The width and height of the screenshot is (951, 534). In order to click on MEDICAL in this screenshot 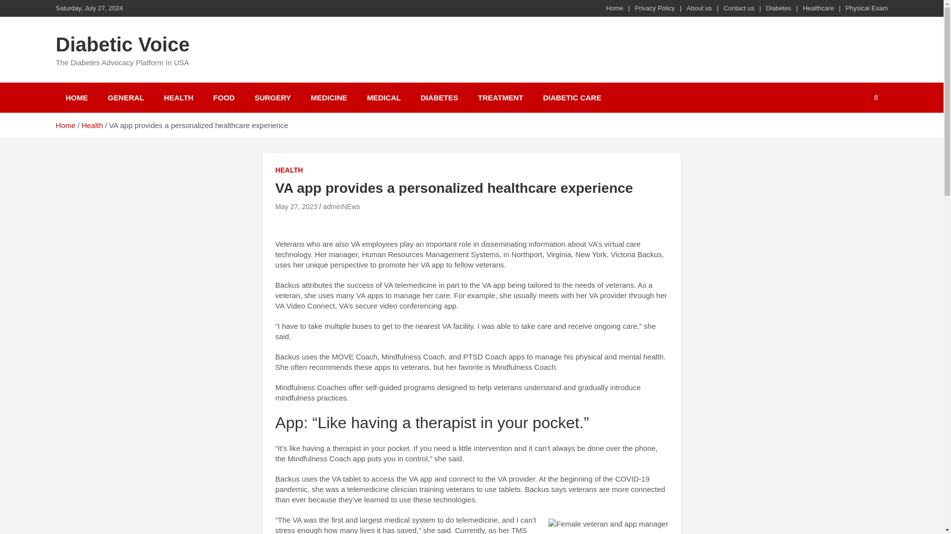, I will do `click(384, 97)`.